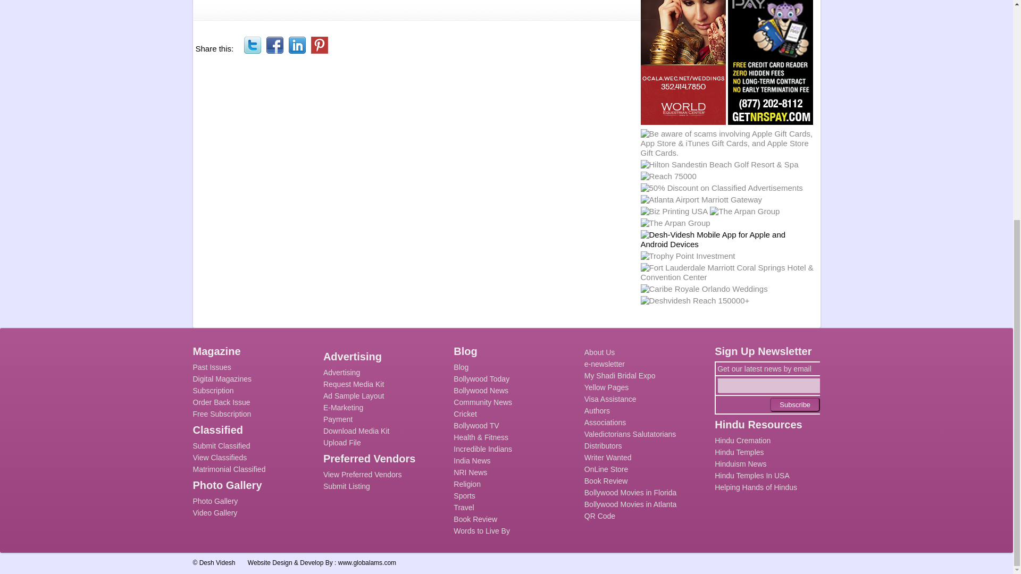 This screenshot has width=1021, height=574. What do you see at coordinates (319, 45) in the screenshot?
I see `Pinterest` at bounding box center [319, 45].